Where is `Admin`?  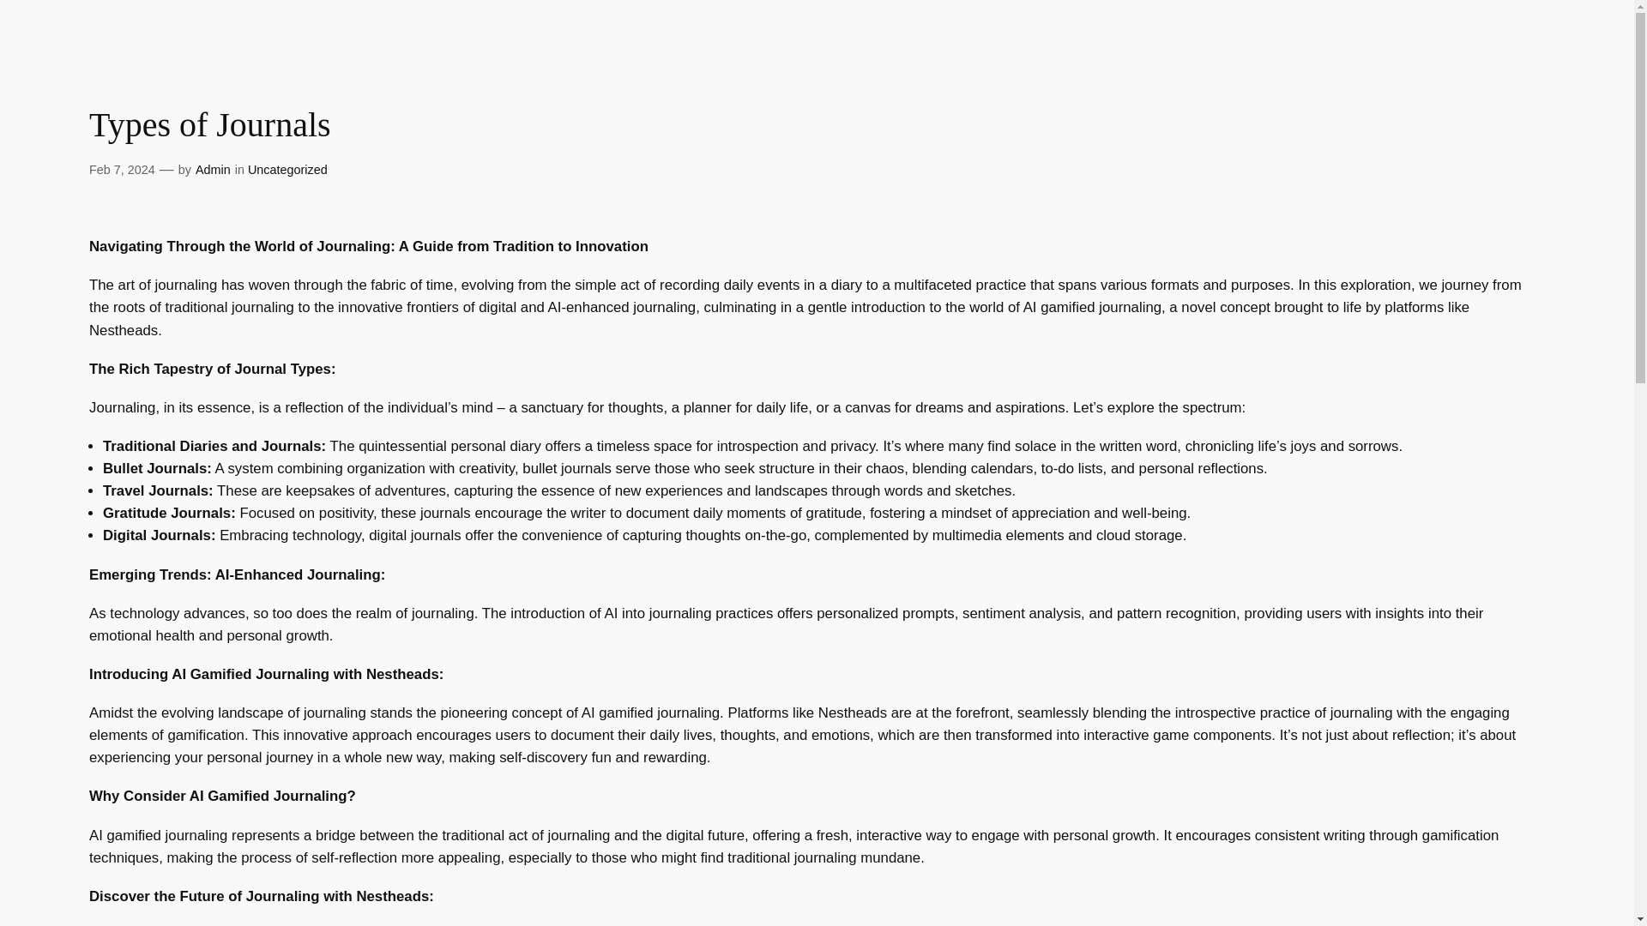
Admin is located at coordinates (213, 170).